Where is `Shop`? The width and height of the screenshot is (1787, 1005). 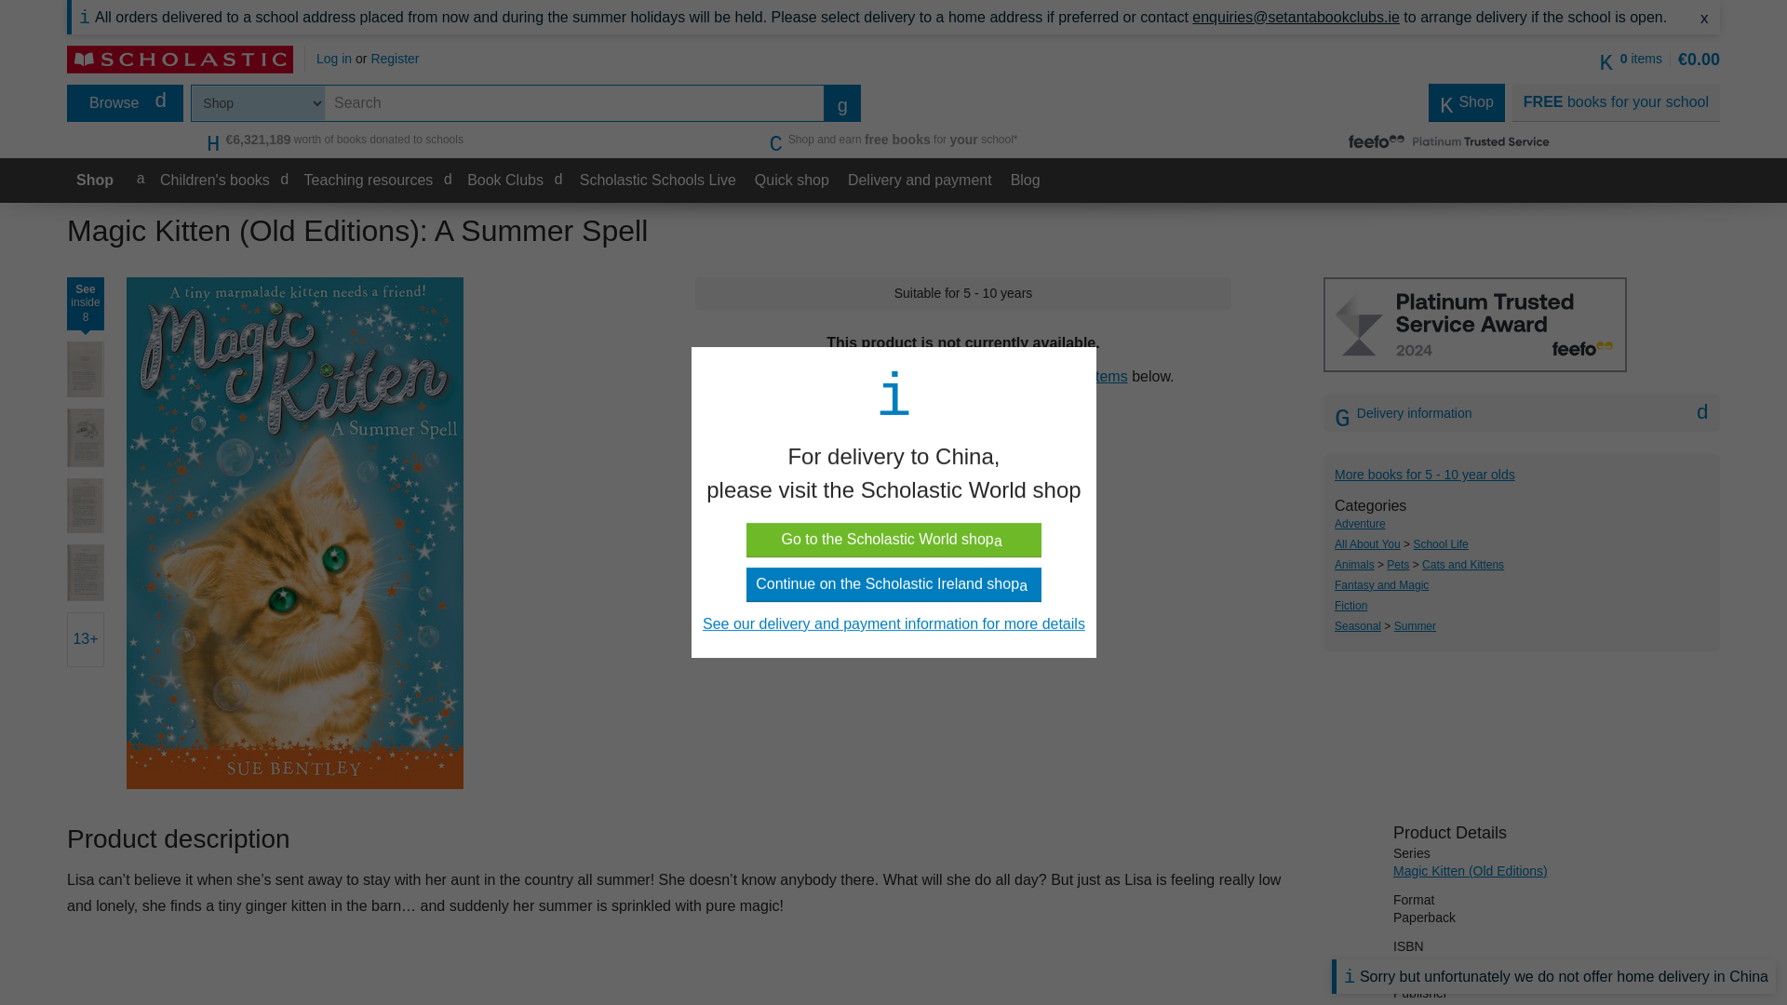
Shop is located at coordinates (1466, 101).